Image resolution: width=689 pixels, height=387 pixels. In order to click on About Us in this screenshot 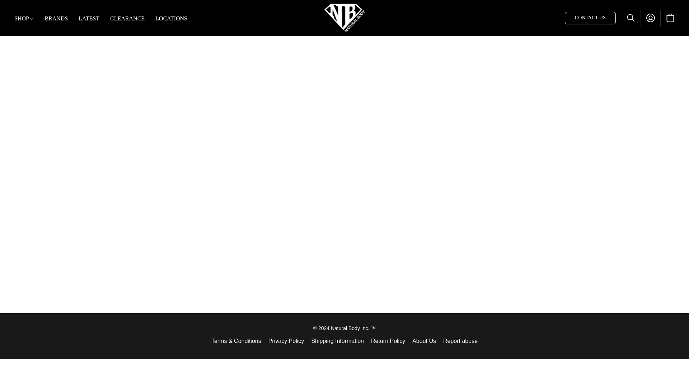, I will do `click(424, 341)`.